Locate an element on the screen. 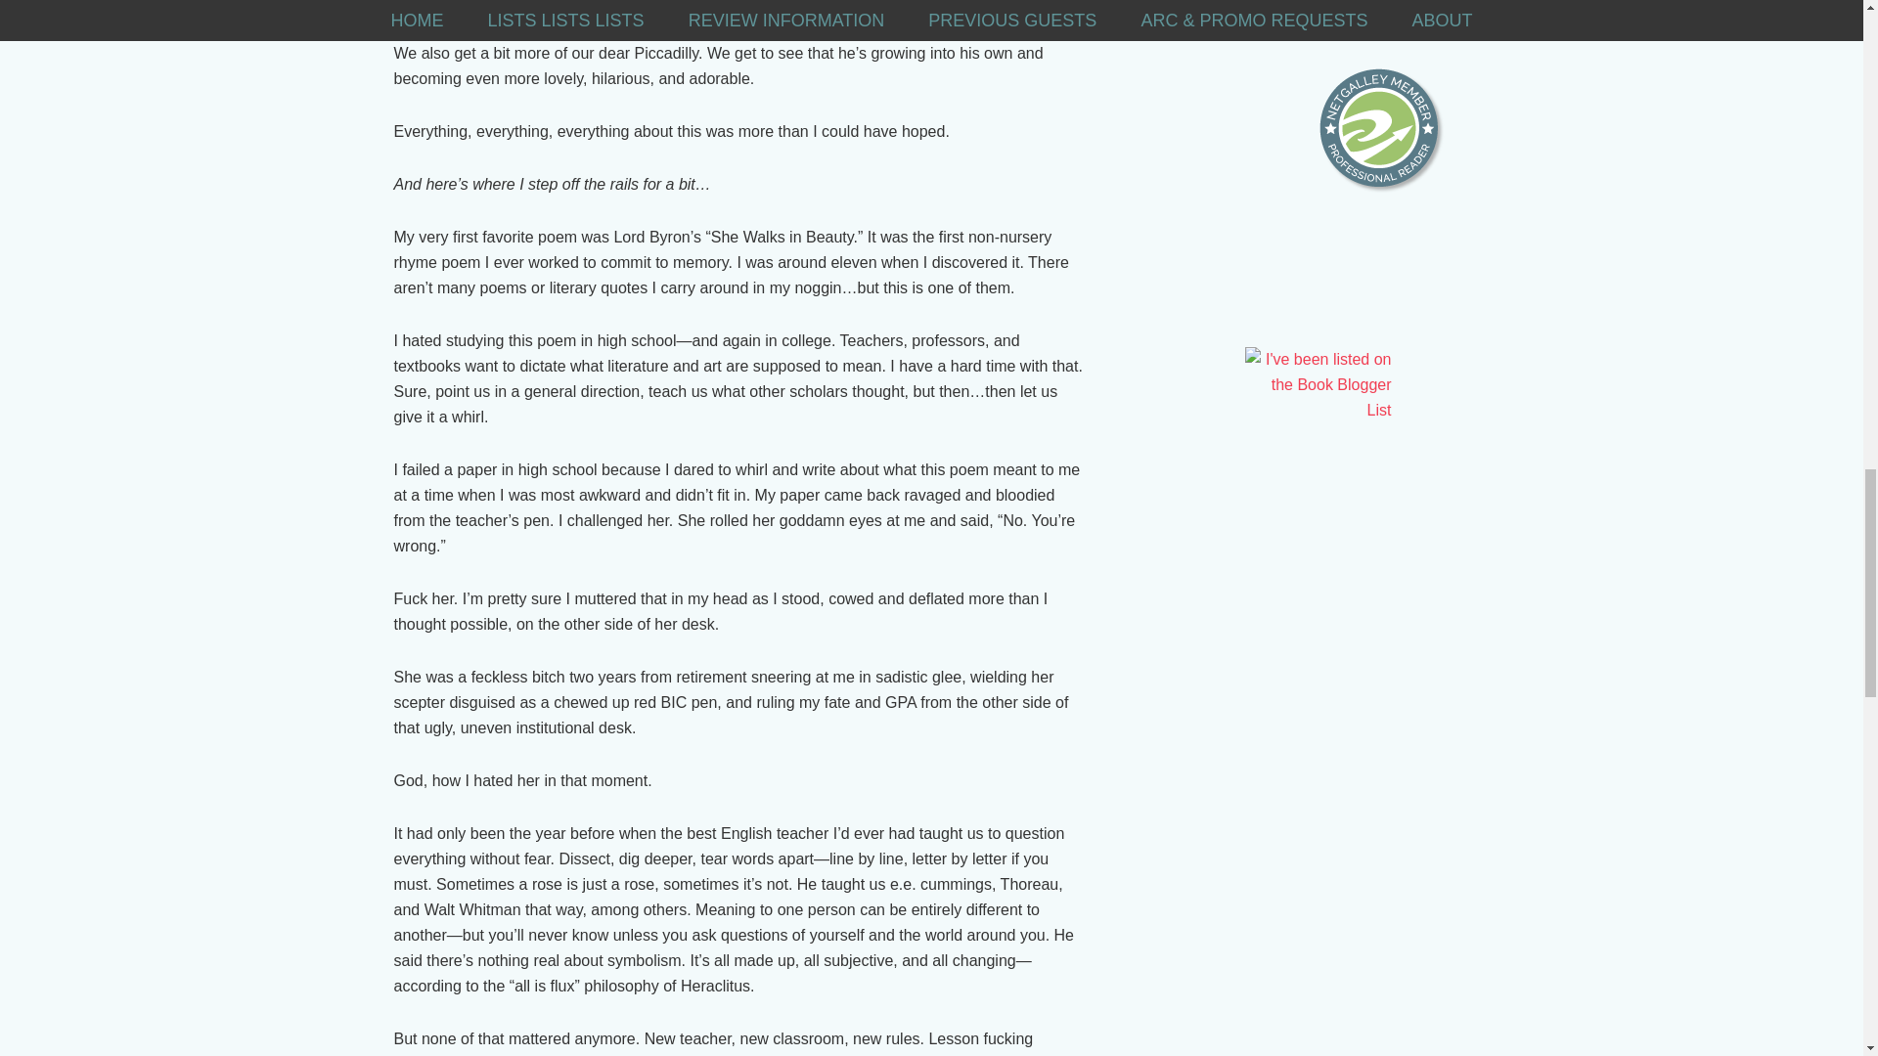 The width and height of the screenshot is (1878, 1056). NetGalley Reader Badge is located at coordinates (1381, 131).